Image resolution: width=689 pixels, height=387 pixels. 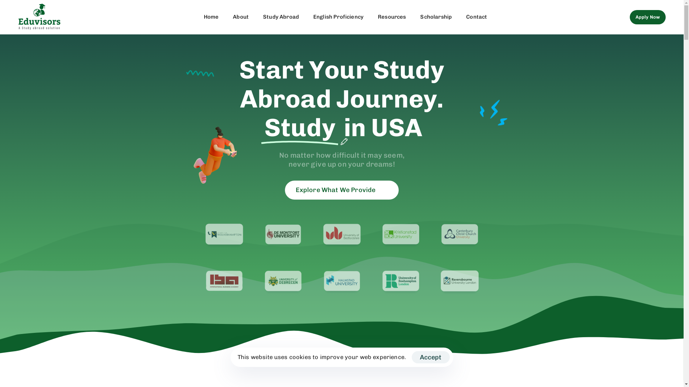 I want to click on A
p
p
l
y
N
o
w, so click(x=648, y=17).